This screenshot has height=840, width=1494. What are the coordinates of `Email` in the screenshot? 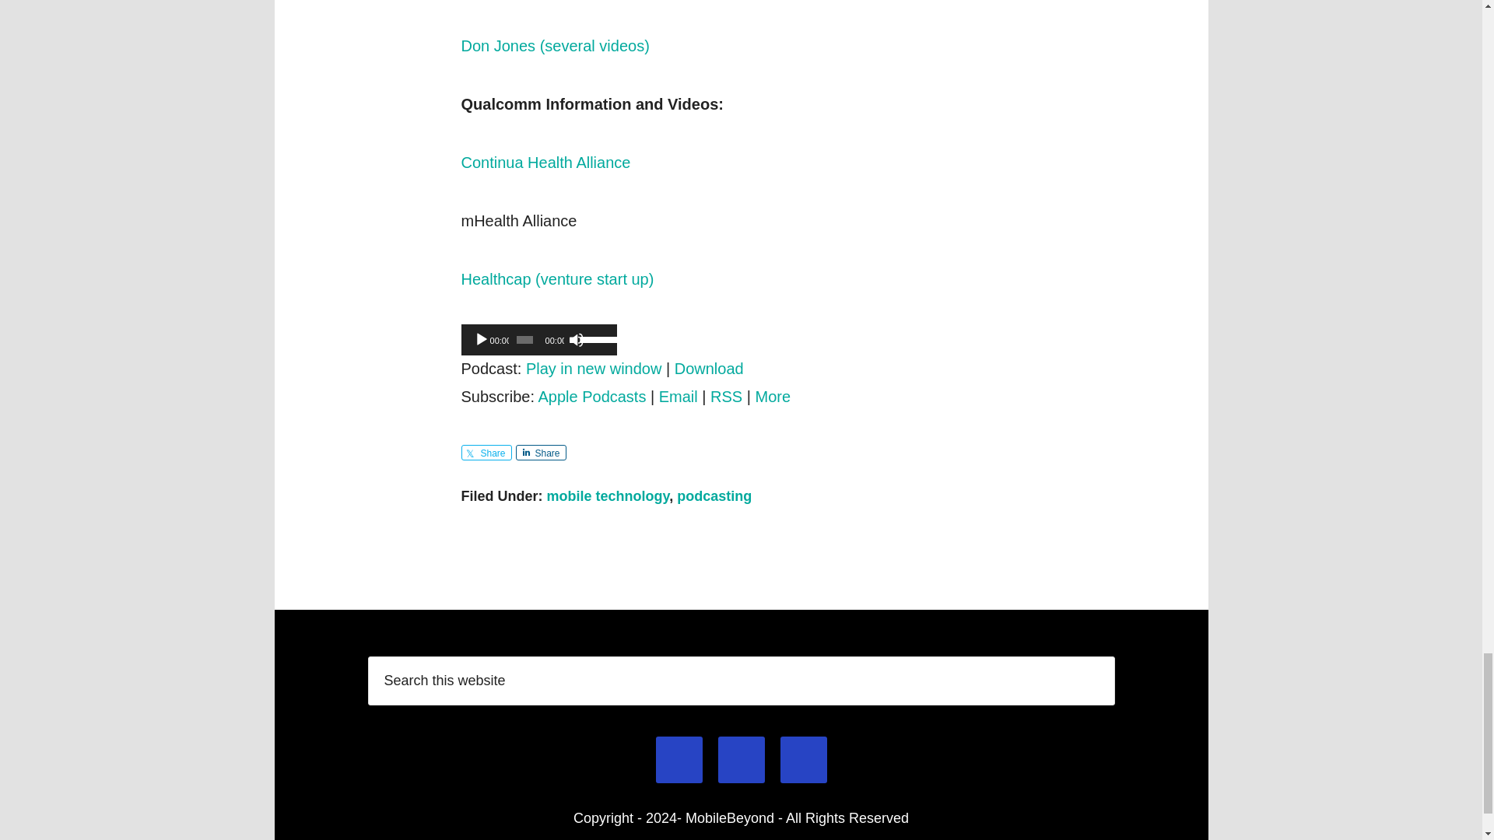 It's located at (679, 760).